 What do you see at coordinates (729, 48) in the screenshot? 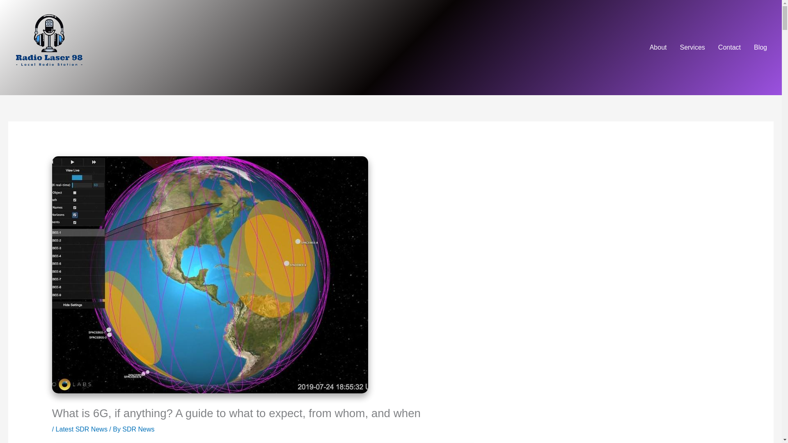
I see `Contact` at bounding box center [729, 48].